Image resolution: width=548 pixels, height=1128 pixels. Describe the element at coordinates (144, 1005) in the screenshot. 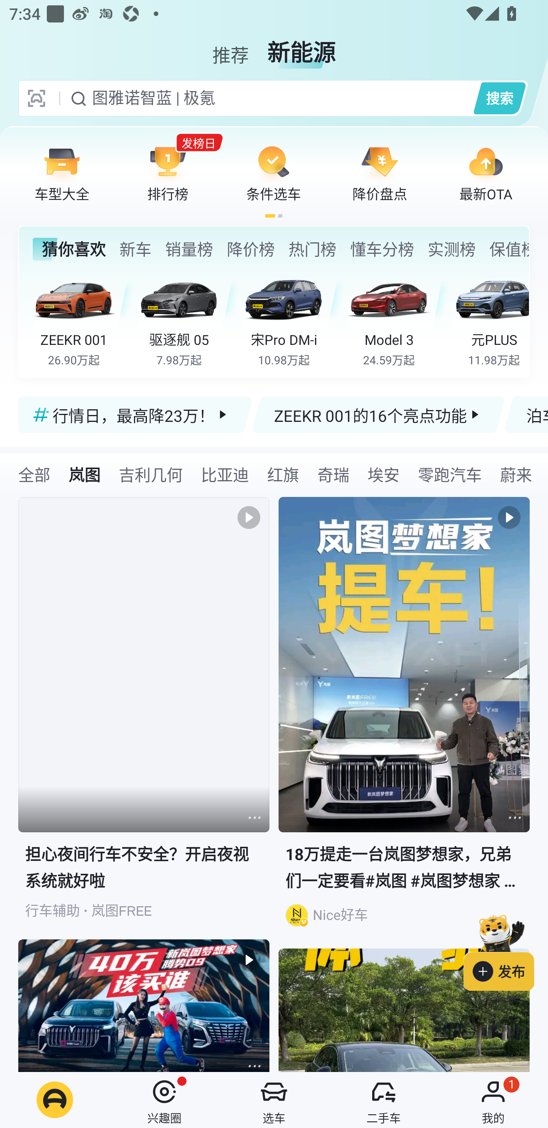

I see ` ` at that location.